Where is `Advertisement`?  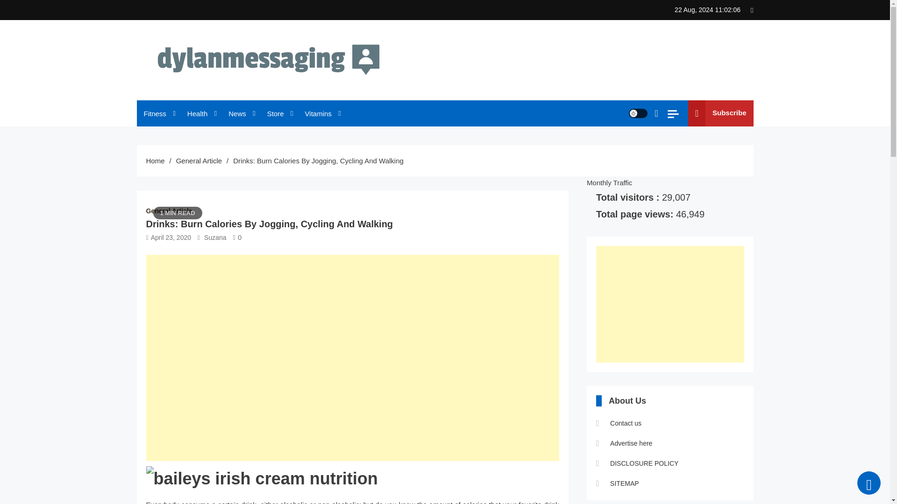 Advertisement is located at coordinates (670, 304).